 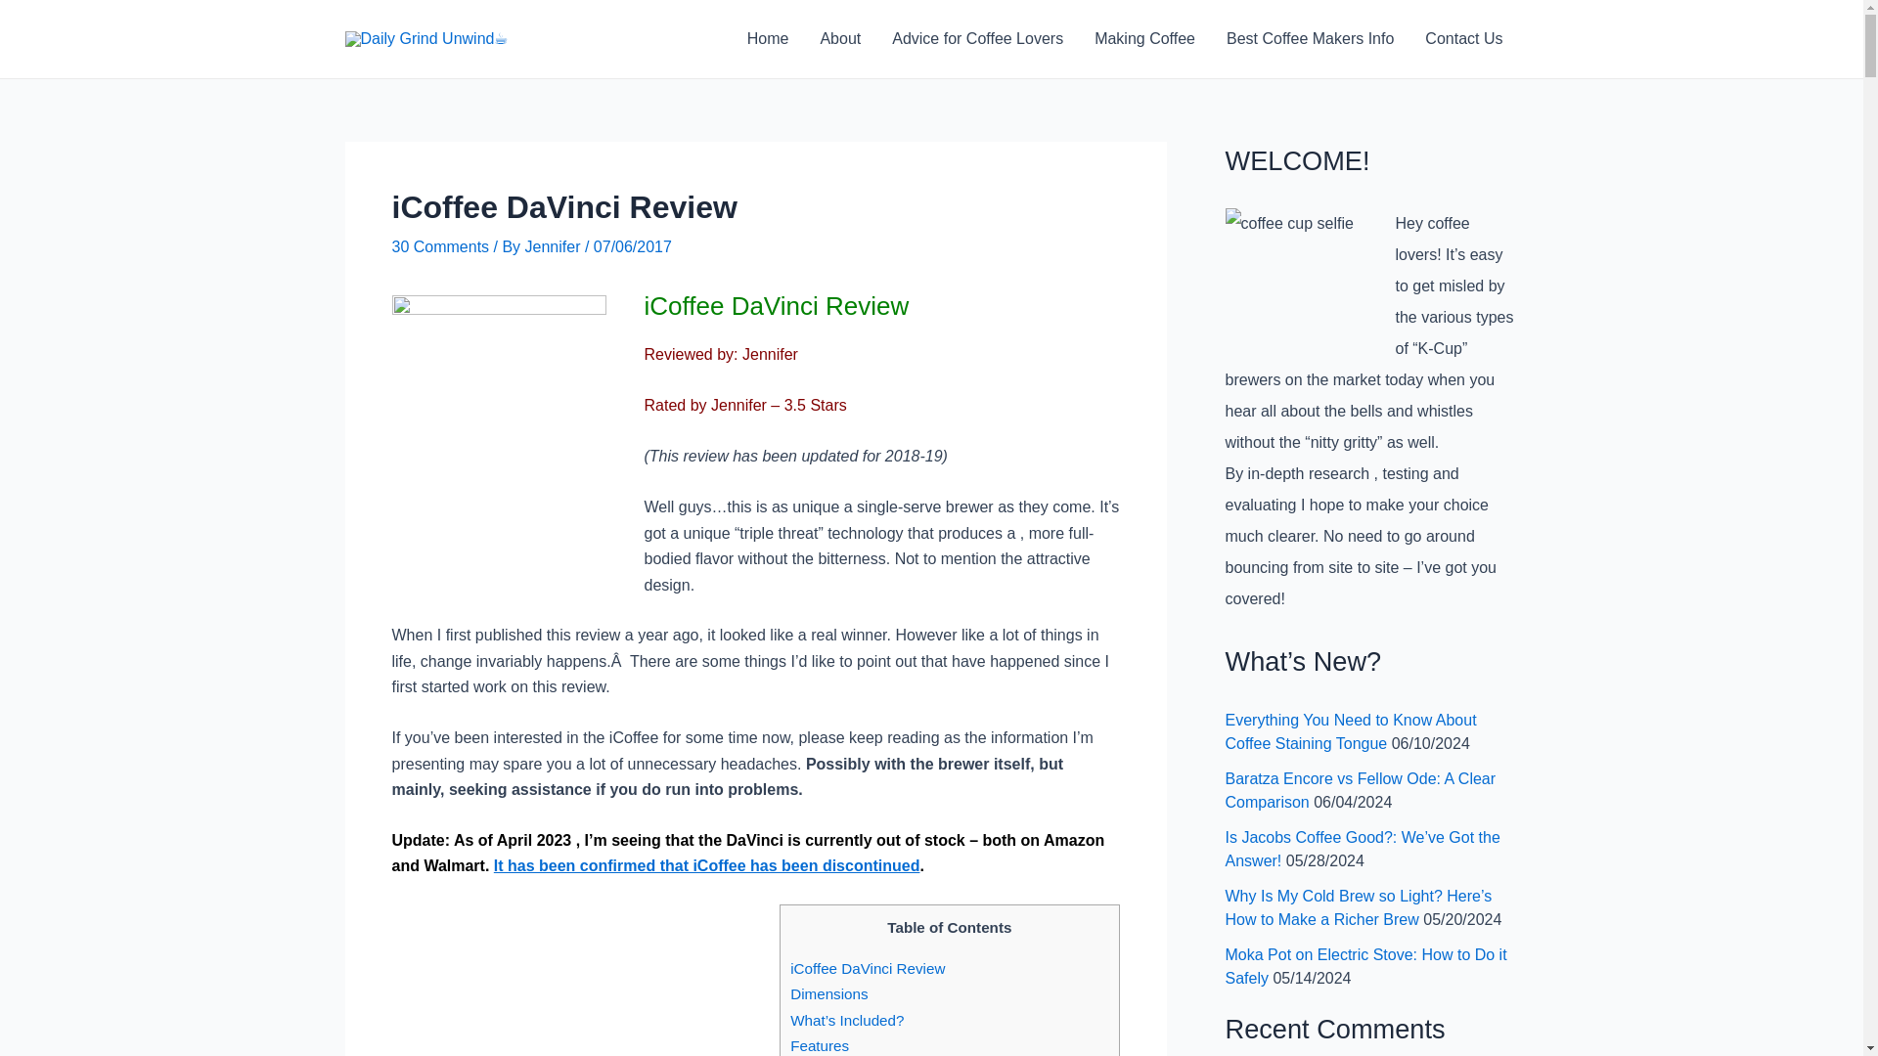 I want to click on Advice for Coffee Lovers, so click(x=977, y=39).